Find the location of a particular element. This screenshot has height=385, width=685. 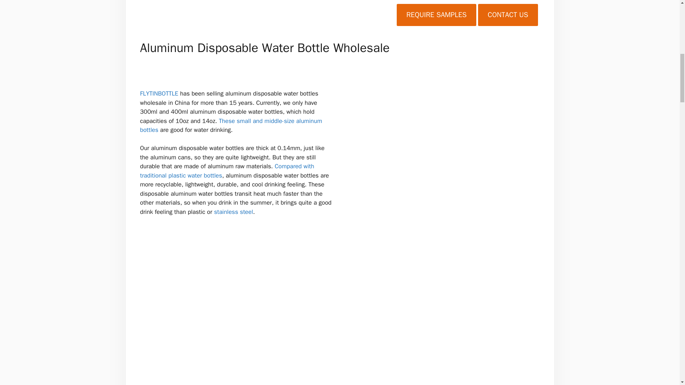

FLYTINBOTTLE is located at coordinates (159, 93).